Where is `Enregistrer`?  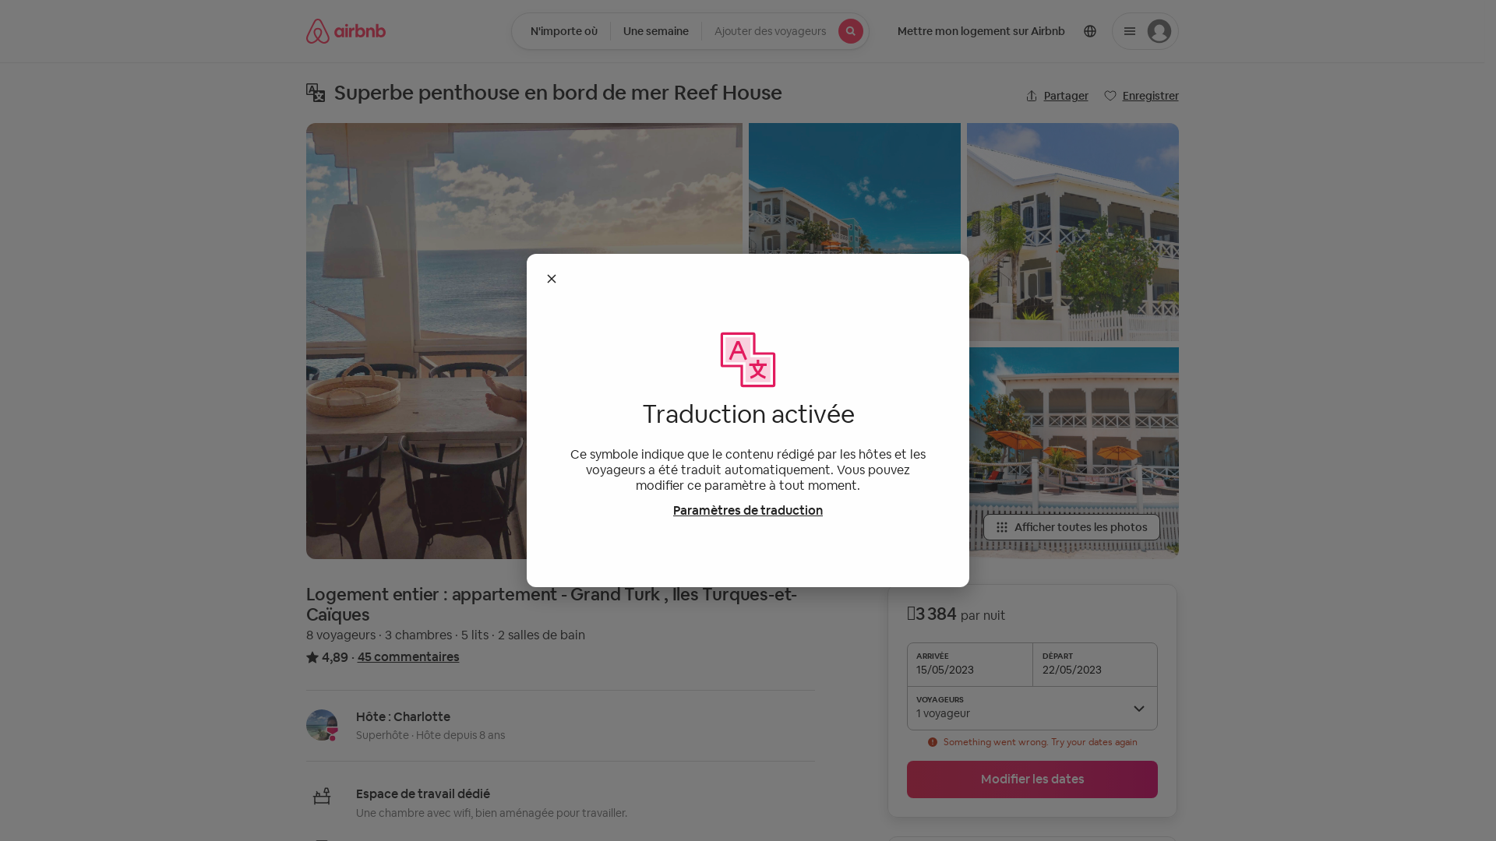
Enregistrer is located at coordinates (1141, 96).